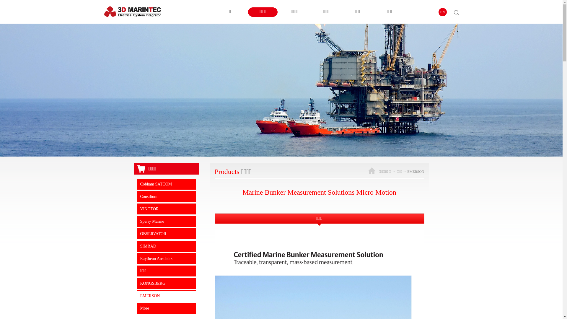  What do you see at coordinates (167, 222) in the screenshot?
I see `Sperry Marine` at bounding box center [167, 222].